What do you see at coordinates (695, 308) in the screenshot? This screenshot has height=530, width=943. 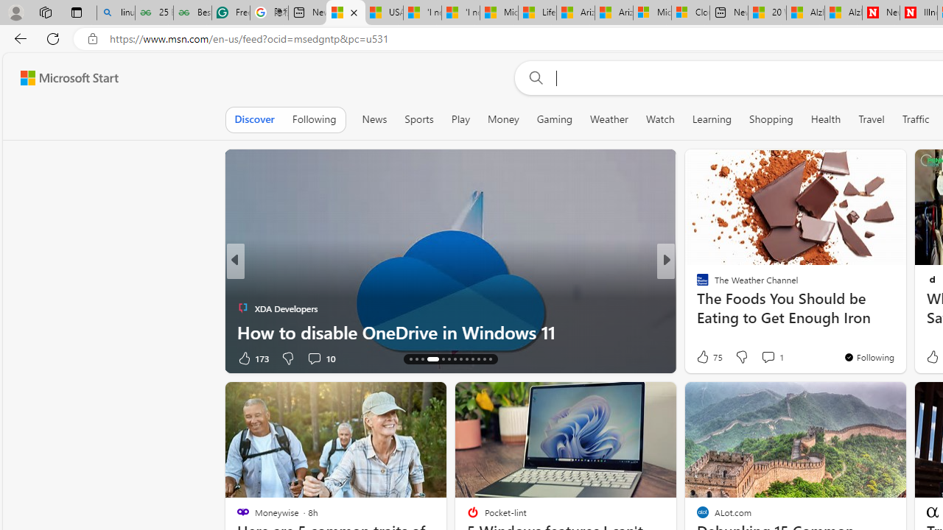 I see `Lovefood` at bounding box center [695, 308].